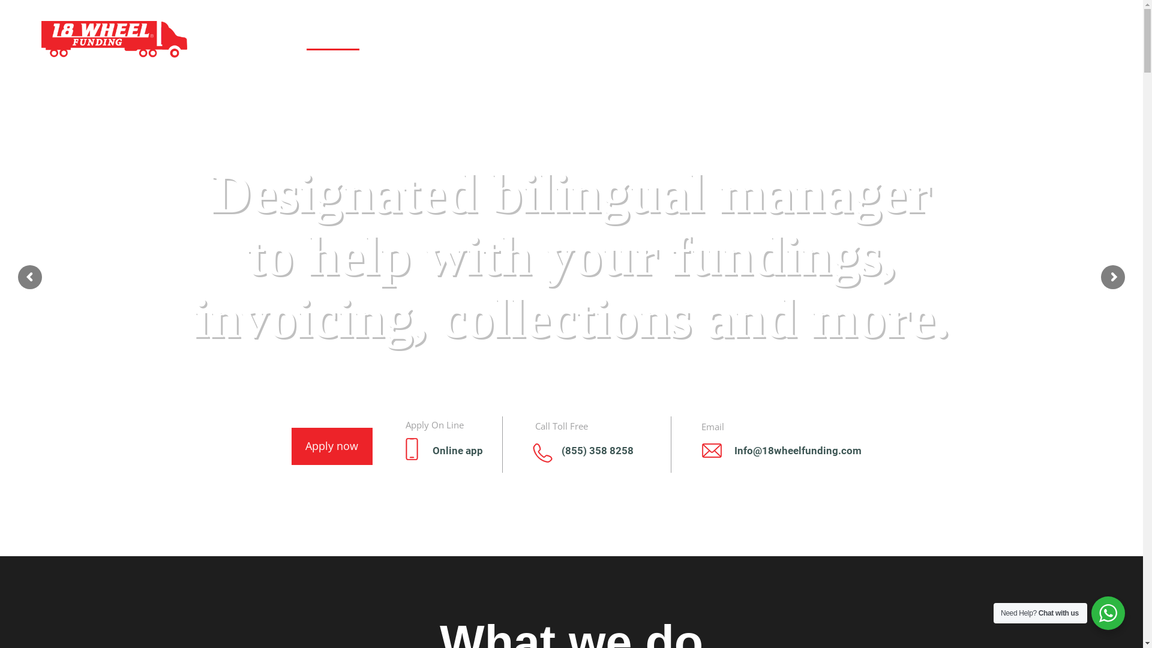 The image size is (1152, 648). What do you see at coordinates (362, 443) in the screenshot?
I see `Apply now` at bounding box center [362, 443].